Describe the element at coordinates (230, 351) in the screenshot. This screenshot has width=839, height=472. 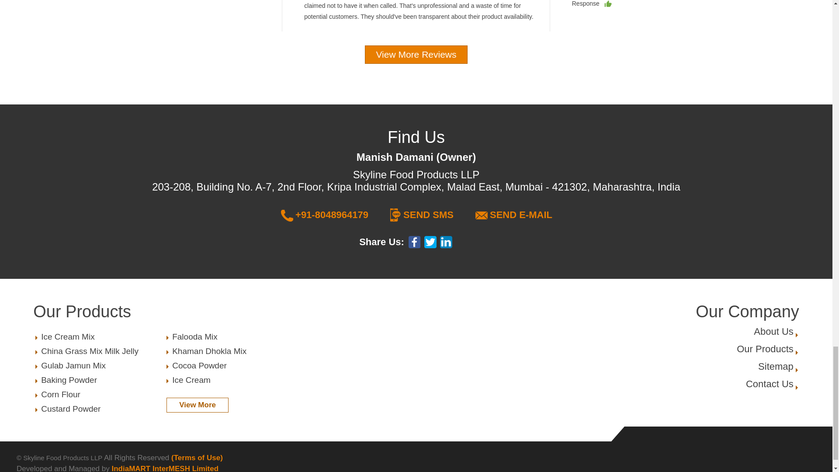
I see `View More` at that location.